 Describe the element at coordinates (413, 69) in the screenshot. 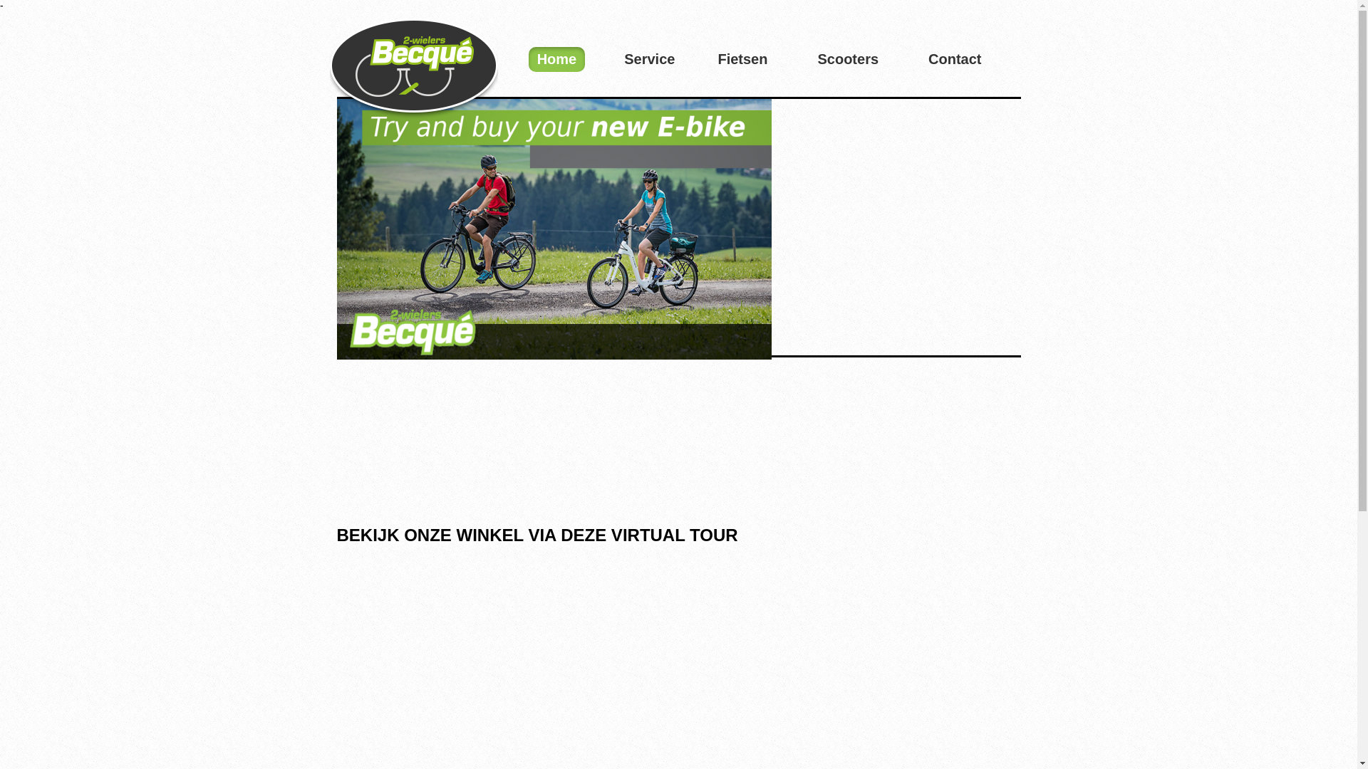

I see `Home` at that location.